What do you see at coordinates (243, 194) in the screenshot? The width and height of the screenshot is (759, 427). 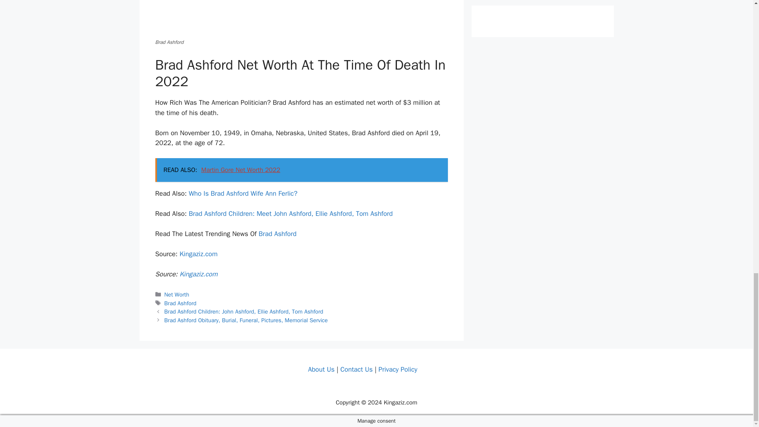 I see `Who Is Brad Ashford Wife Ann Ferlic?` at bounding box center [243, 194].